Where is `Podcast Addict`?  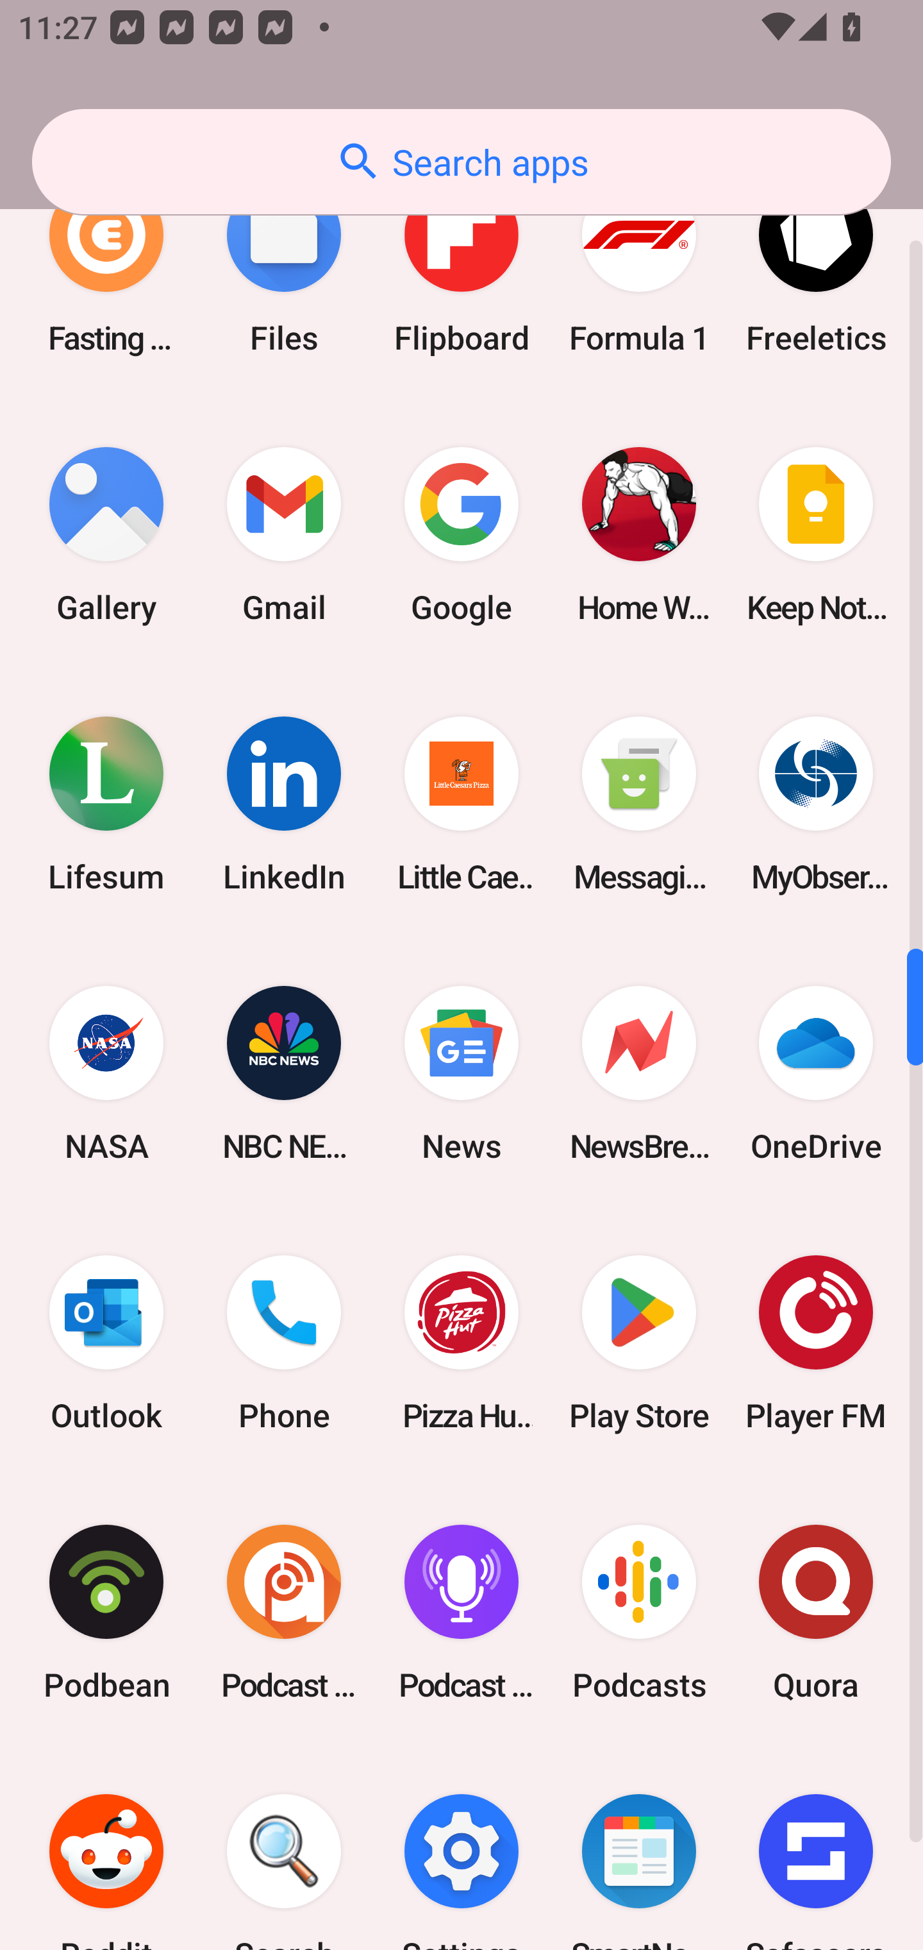
Podcast Addict is located at coordinates (284, 1613).